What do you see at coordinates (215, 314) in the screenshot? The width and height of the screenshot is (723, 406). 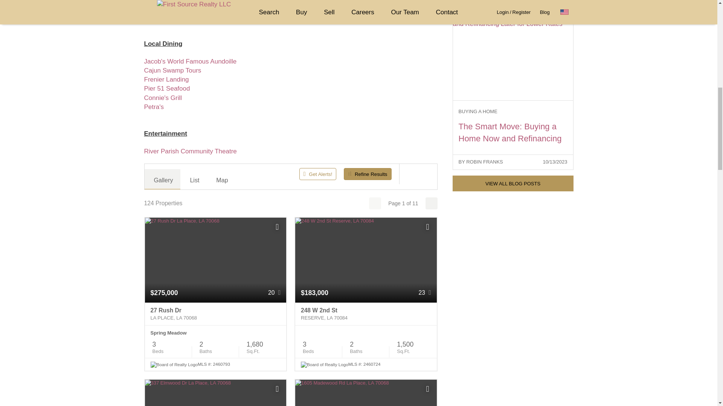 I see `27 Rush Dr La Place,  LA 70068` at bounding box center [215, 314].